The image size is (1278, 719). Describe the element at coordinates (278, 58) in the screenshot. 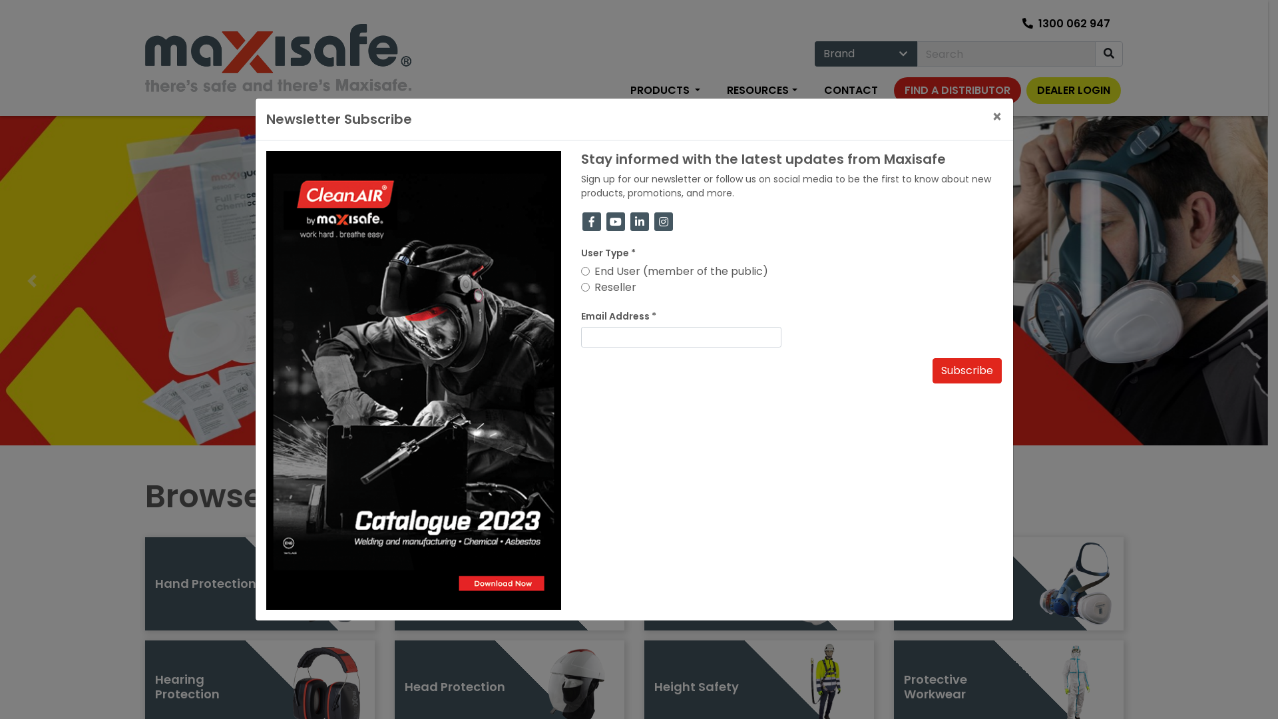

I see `Techware Pty Ltd Home` at that location.